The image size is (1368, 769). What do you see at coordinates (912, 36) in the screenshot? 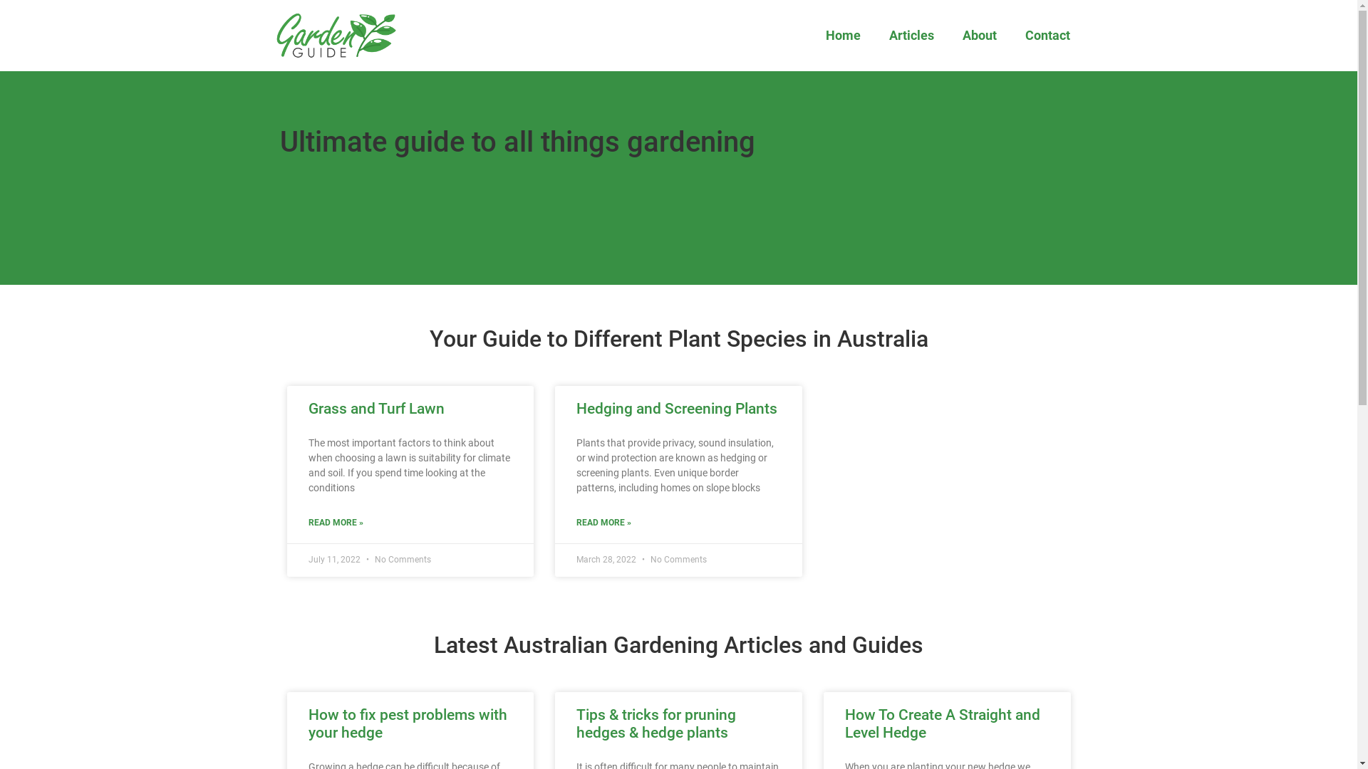
I see `Articles` at bounding box center [912, 36].